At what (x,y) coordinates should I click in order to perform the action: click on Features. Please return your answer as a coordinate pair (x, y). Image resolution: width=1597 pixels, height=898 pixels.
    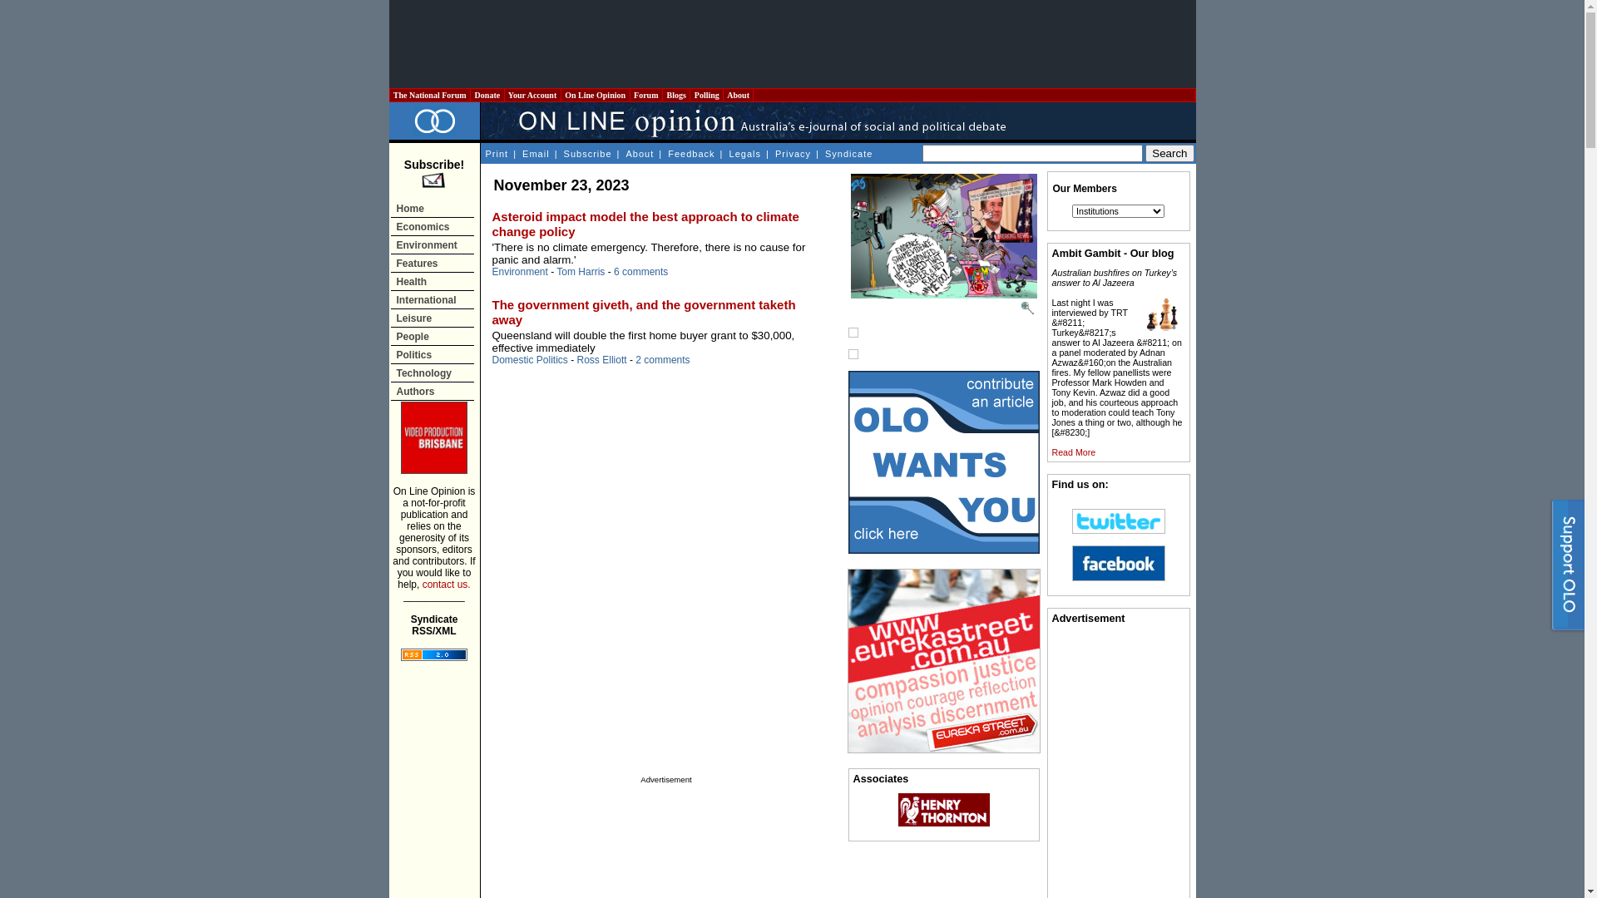
    Looking at the image, I should click on (433, 263).